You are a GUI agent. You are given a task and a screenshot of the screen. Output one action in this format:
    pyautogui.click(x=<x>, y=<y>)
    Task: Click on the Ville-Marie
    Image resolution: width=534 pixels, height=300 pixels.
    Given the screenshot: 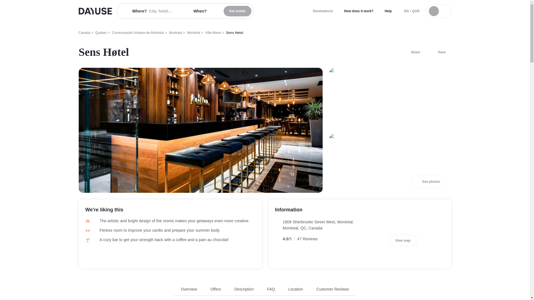 What is the action you would take?
    pyautogui.click(x=95, y=11)
    